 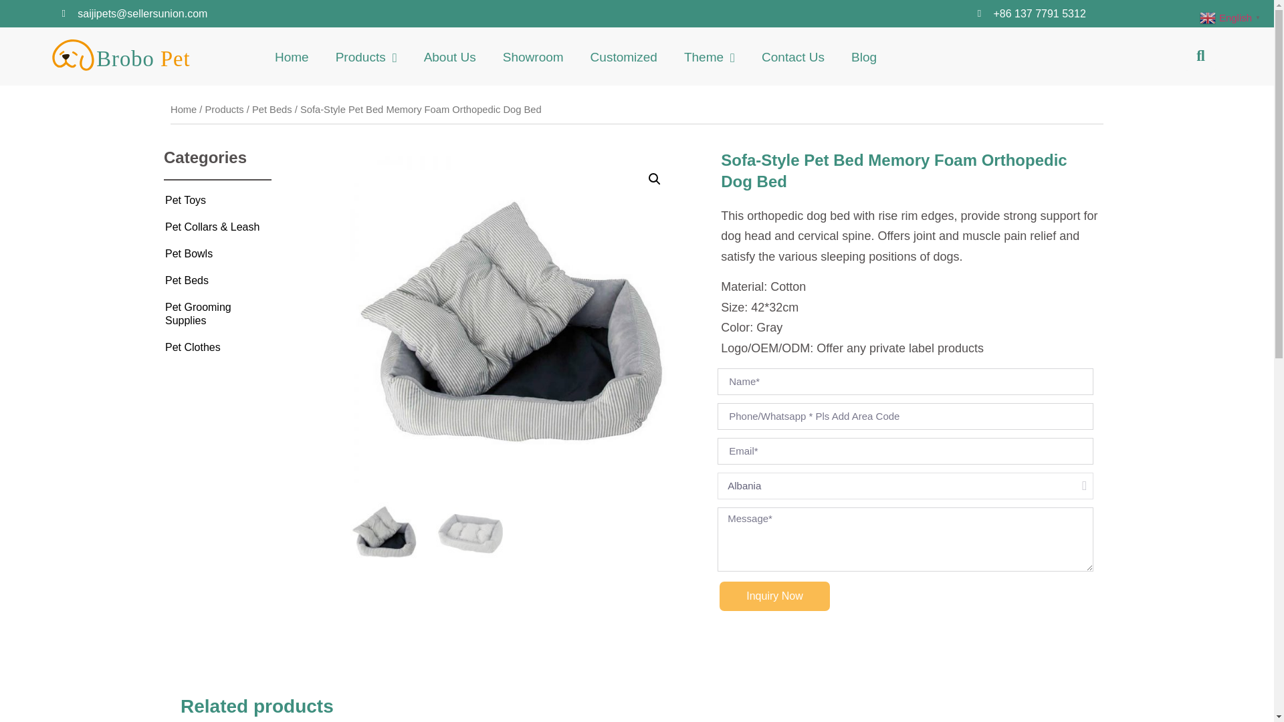 I want to click on Showroom, so click(x=532, y=57).